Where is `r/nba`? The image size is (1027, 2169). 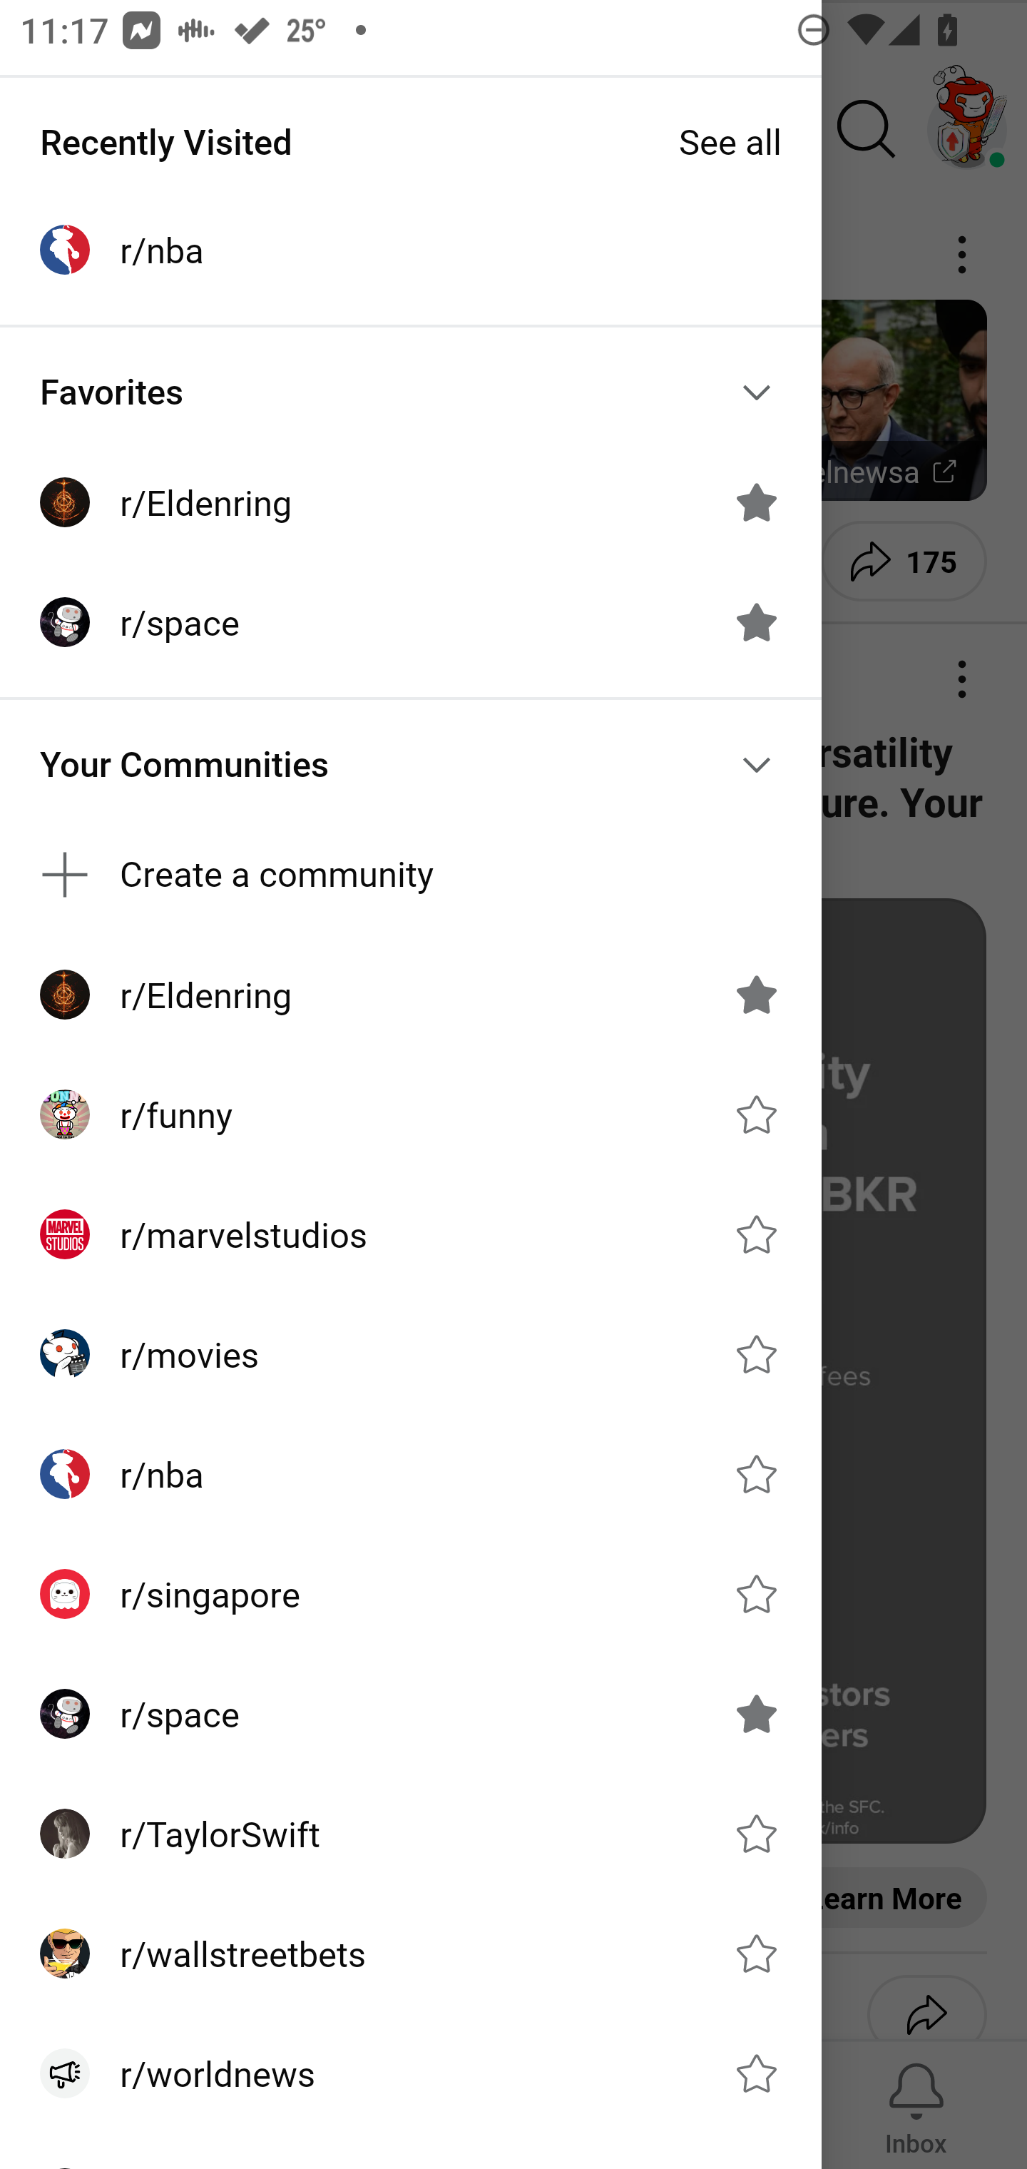 r/nba is located at coordinates (411, 250).